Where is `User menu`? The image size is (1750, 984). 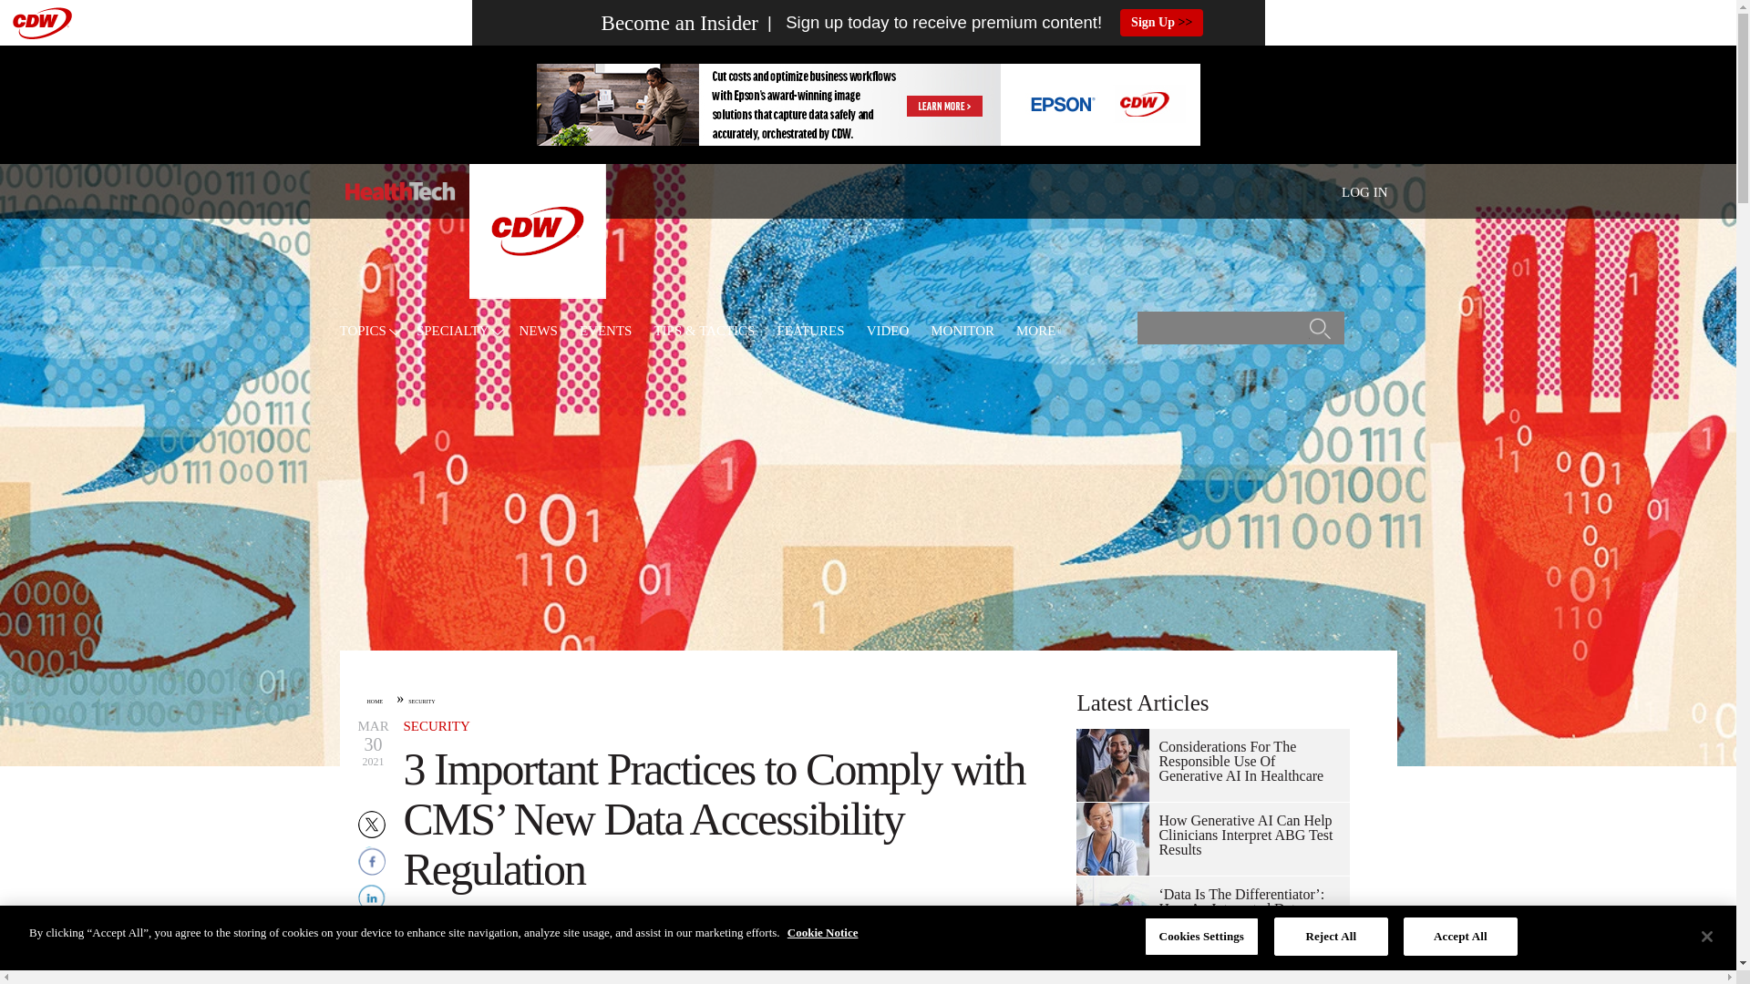
User menu is located at coordinates (1364, 191).